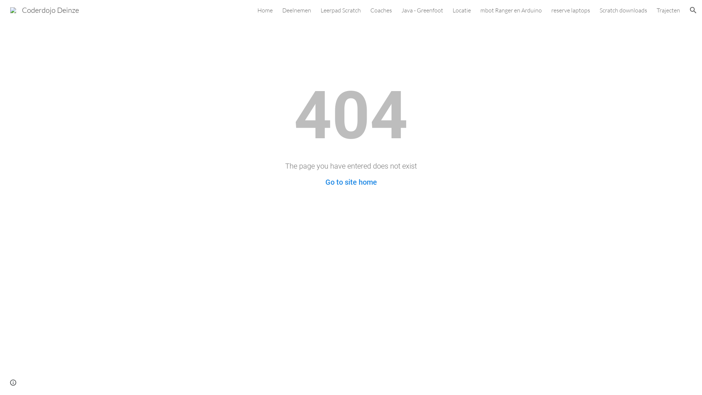 This screenshot has width=702, height=395. What do you see at coordinates (422, 10) in the screenshot?
I see `Java - Greenfoot` at bounding box center [422, 10].